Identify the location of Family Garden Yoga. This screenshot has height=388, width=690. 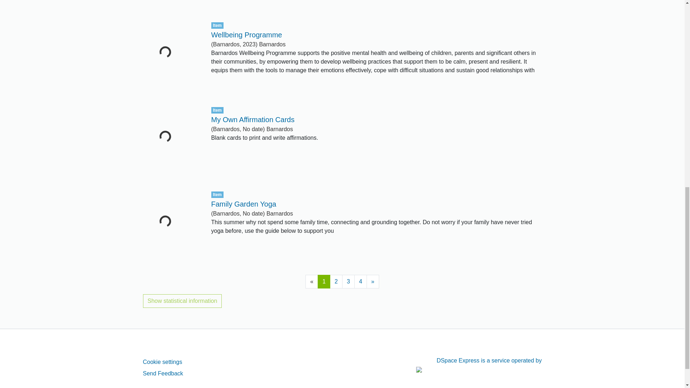
(244, 204).